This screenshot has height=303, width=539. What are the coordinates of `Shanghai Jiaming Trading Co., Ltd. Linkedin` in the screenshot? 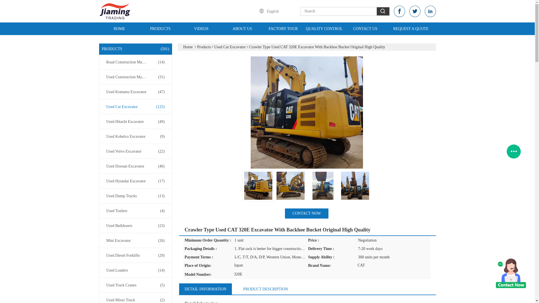 It's located at (430, 11).